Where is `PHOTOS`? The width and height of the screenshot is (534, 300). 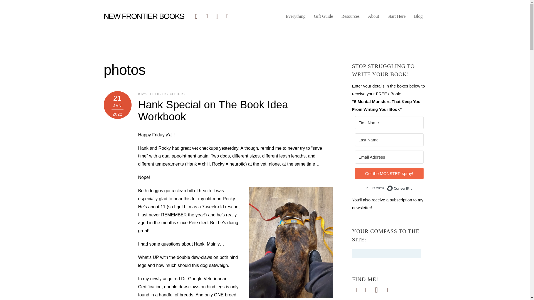 PHOTOS is located at coordinates (177, 94).